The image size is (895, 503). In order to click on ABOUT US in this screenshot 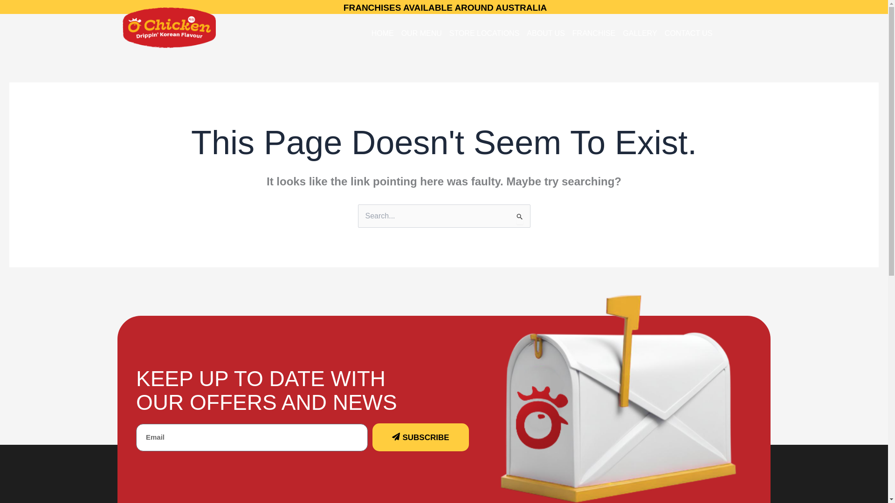, I will do `click(545, 34)`.